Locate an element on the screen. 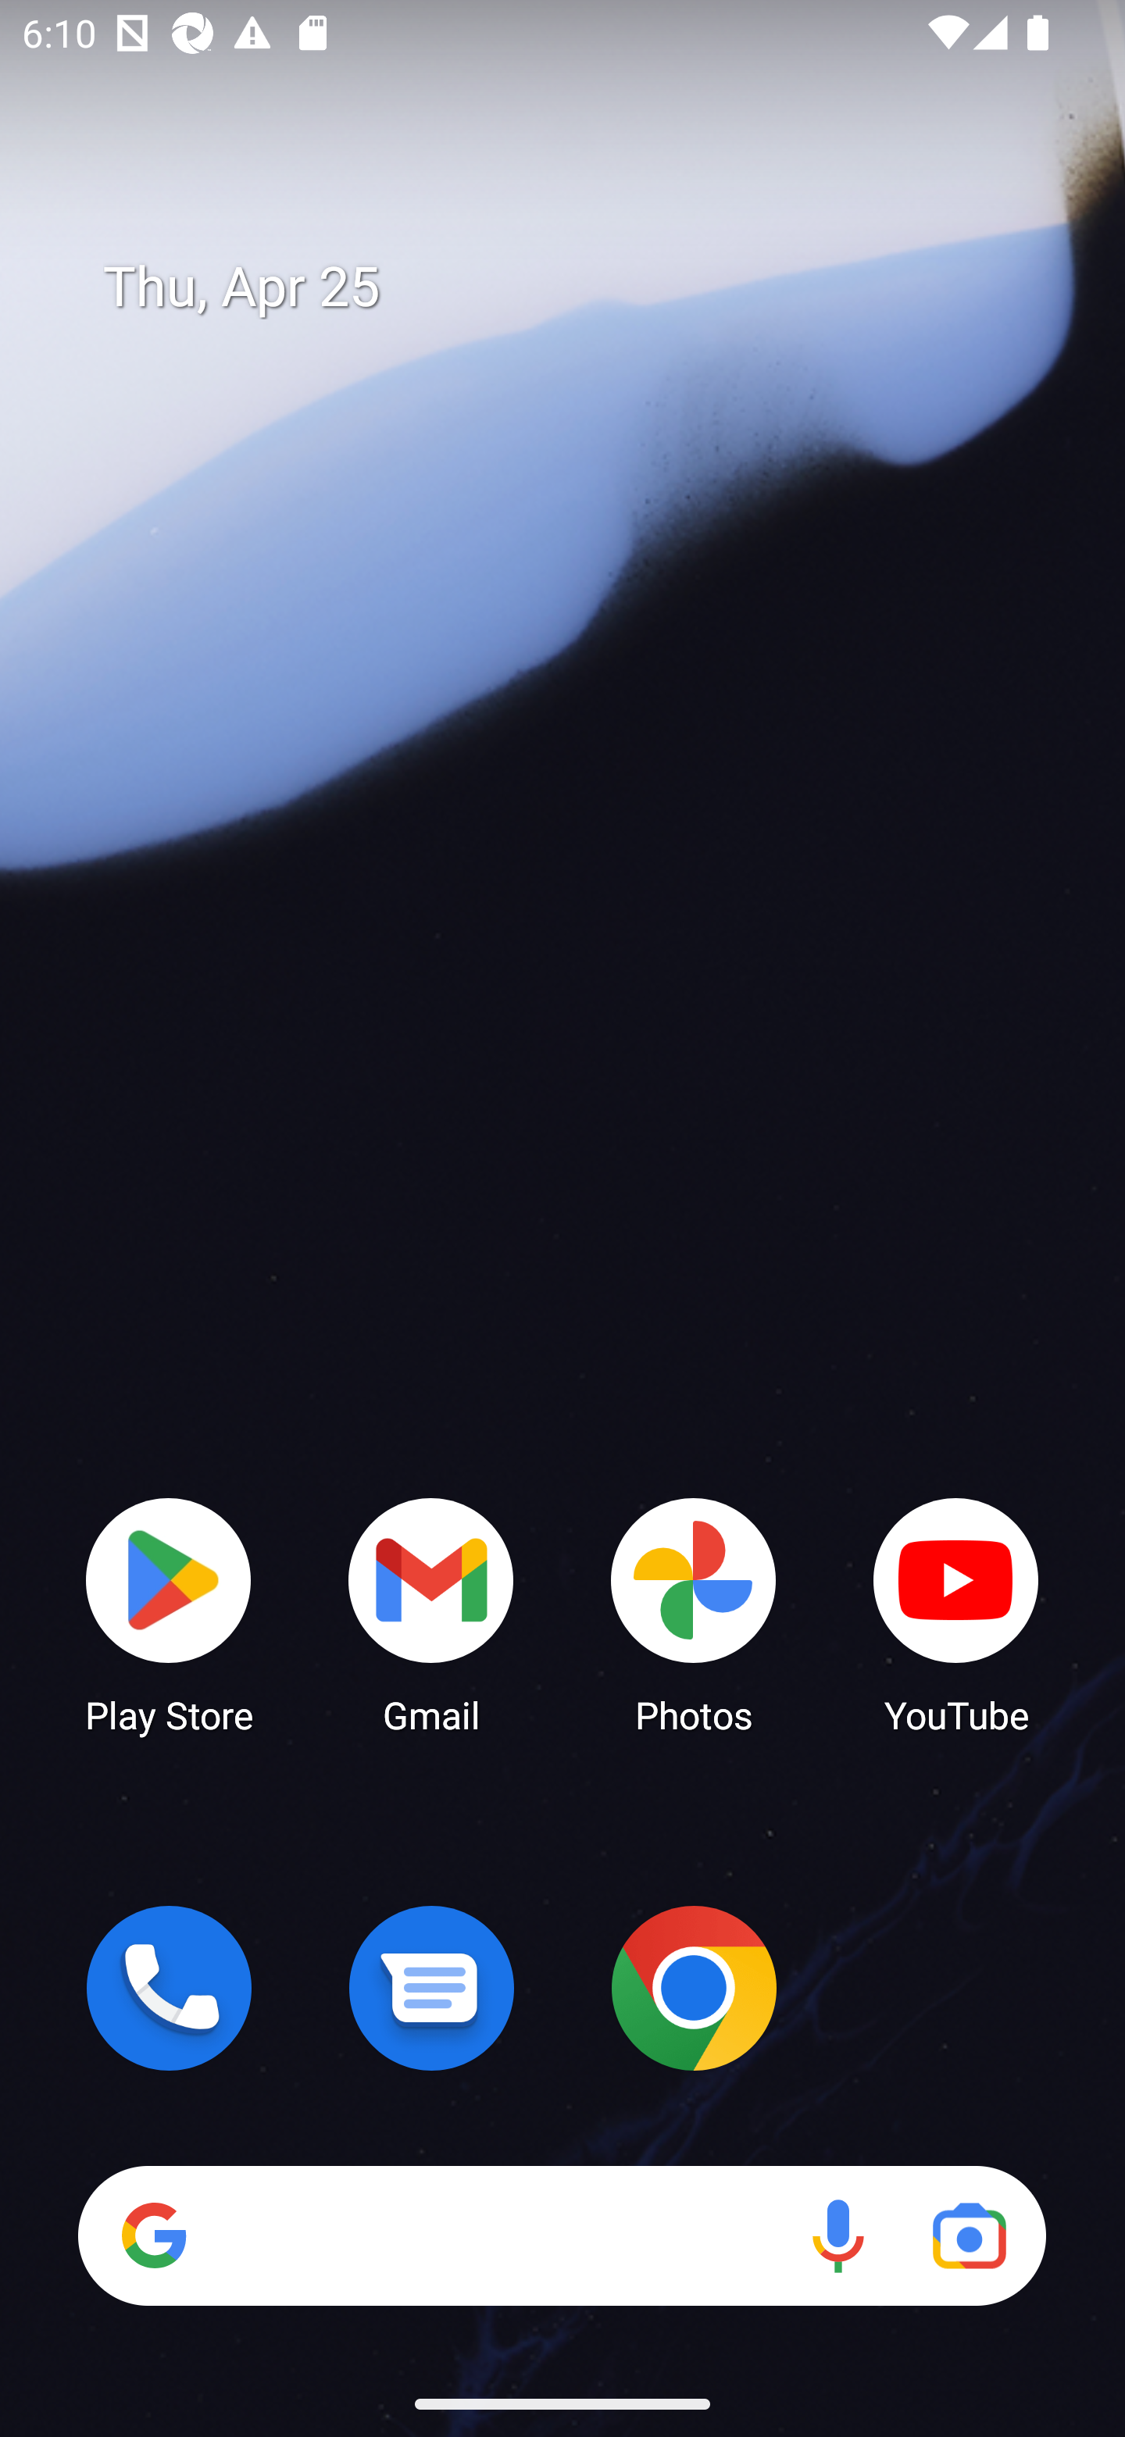  Photos is located at coordinates (694, 1614).